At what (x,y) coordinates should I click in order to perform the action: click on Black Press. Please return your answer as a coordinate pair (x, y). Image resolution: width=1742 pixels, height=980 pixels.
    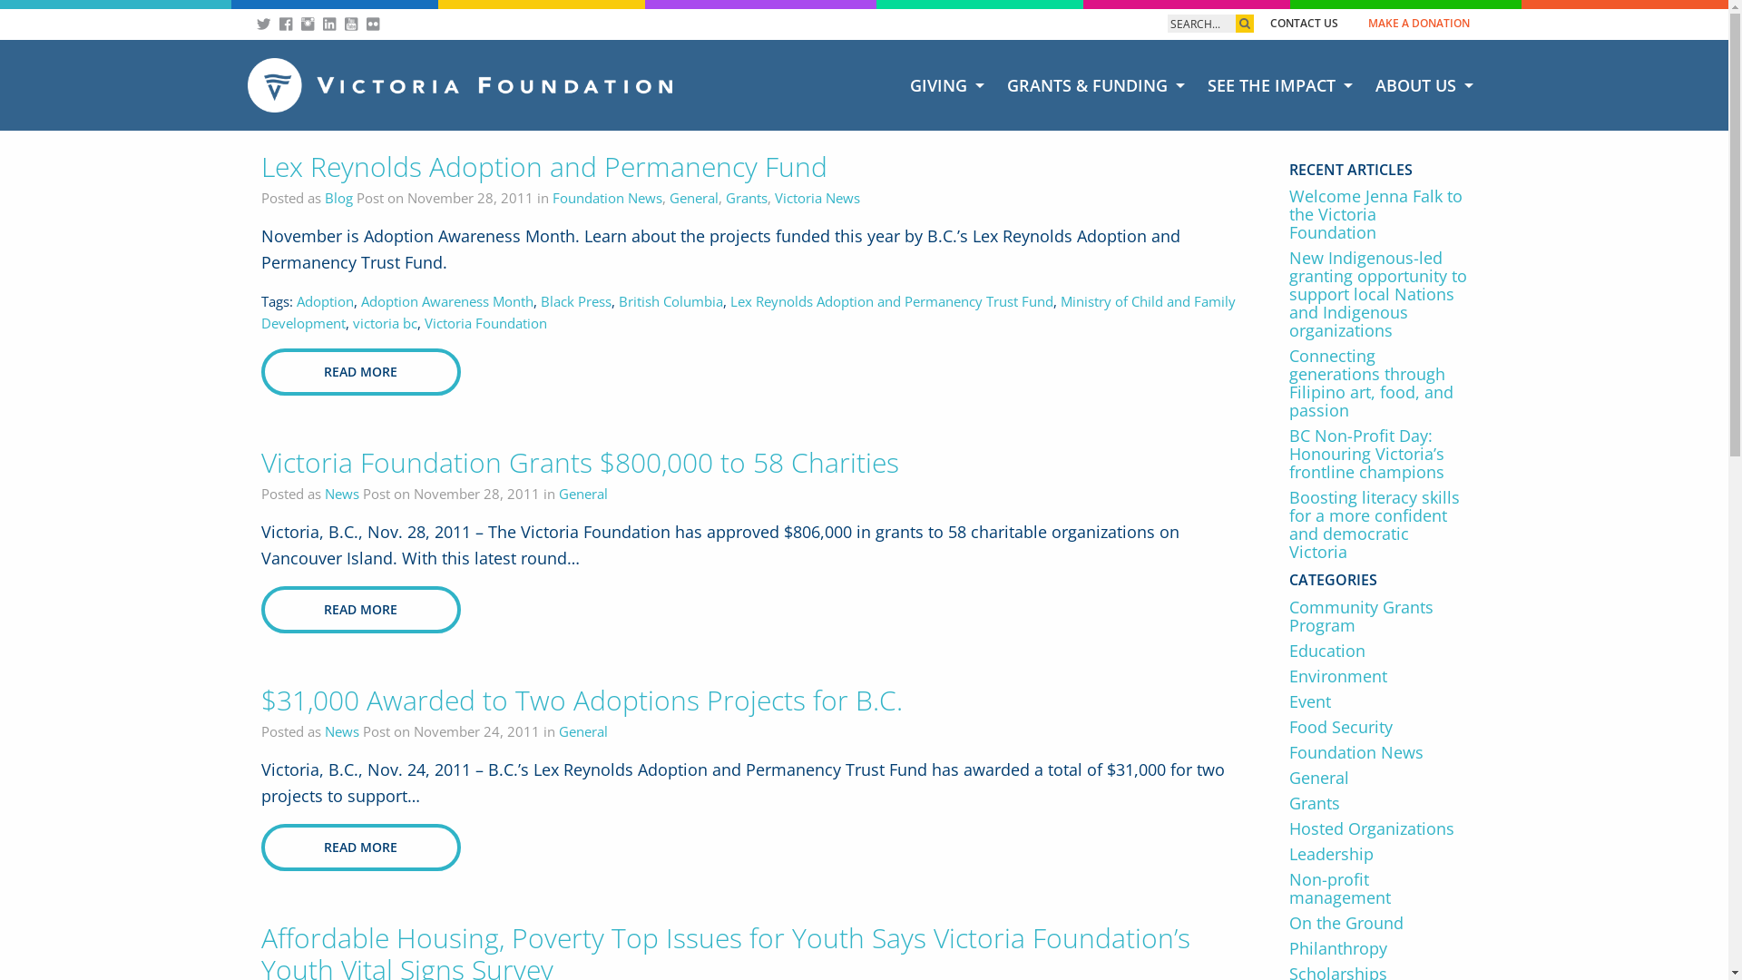
    Looking at the image, I should click on (576, 301).